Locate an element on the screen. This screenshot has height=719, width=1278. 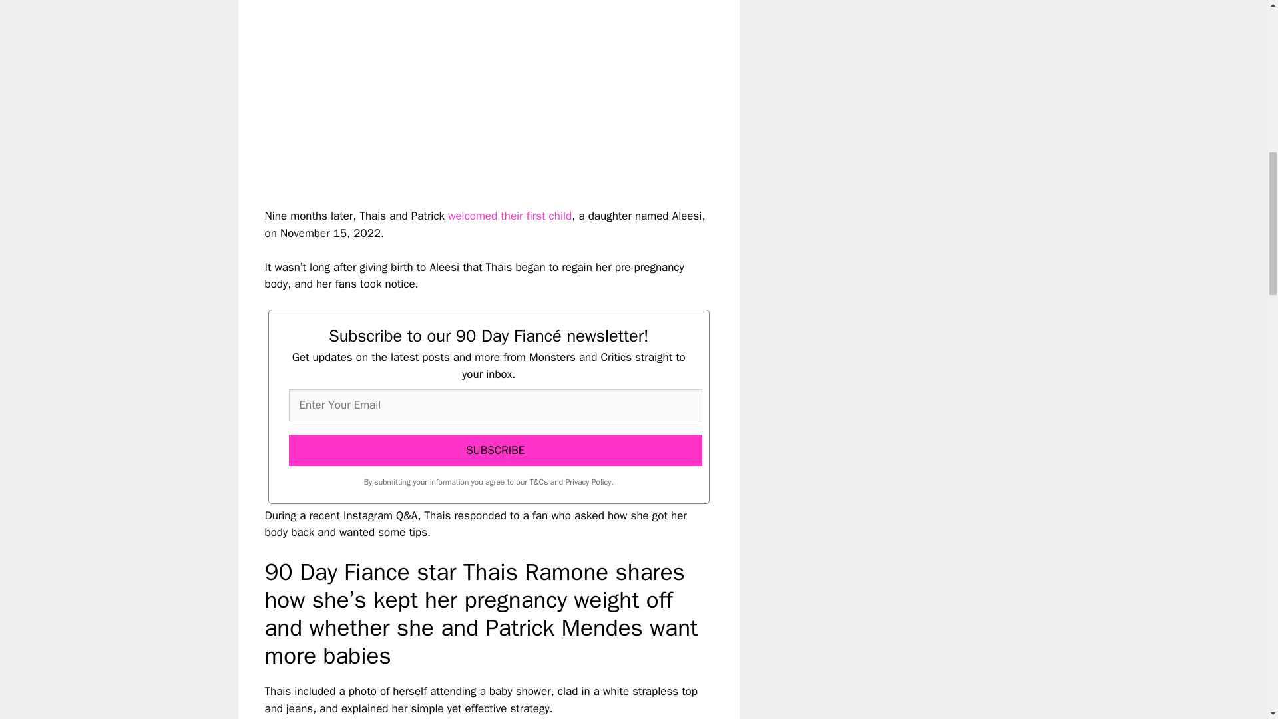
YouTube video player is located at coordinates (451, 93).